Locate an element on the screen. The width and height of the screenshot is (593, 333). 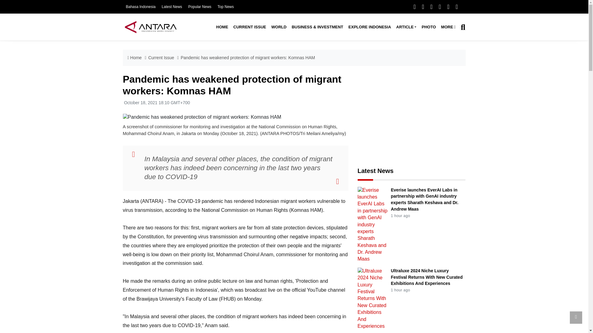
Popular News is located at coordinates (200, 7).